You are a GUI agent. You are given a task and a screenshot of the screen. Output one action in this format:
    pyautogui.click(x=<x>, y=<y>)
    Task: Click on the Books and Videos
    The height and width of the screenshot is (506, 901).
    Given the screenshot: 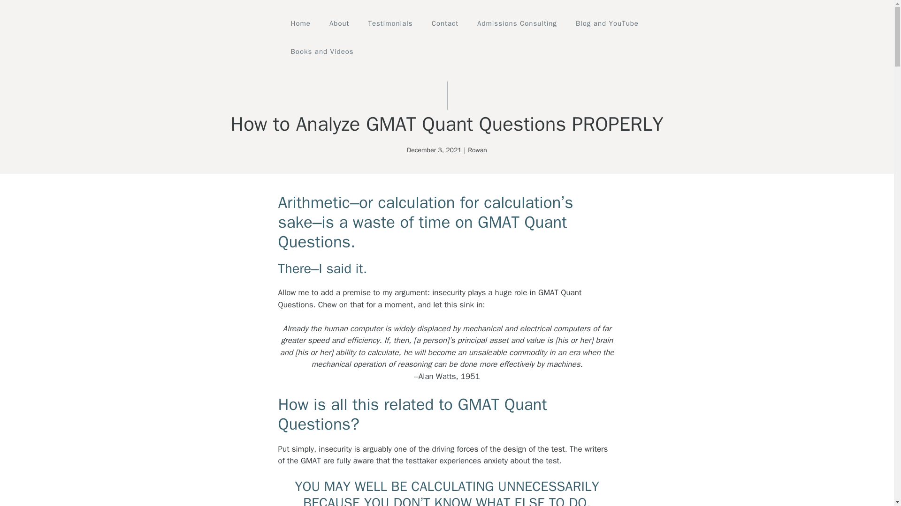 What is the action you would take?
    pyautogui.click(x=322, y=52)
    